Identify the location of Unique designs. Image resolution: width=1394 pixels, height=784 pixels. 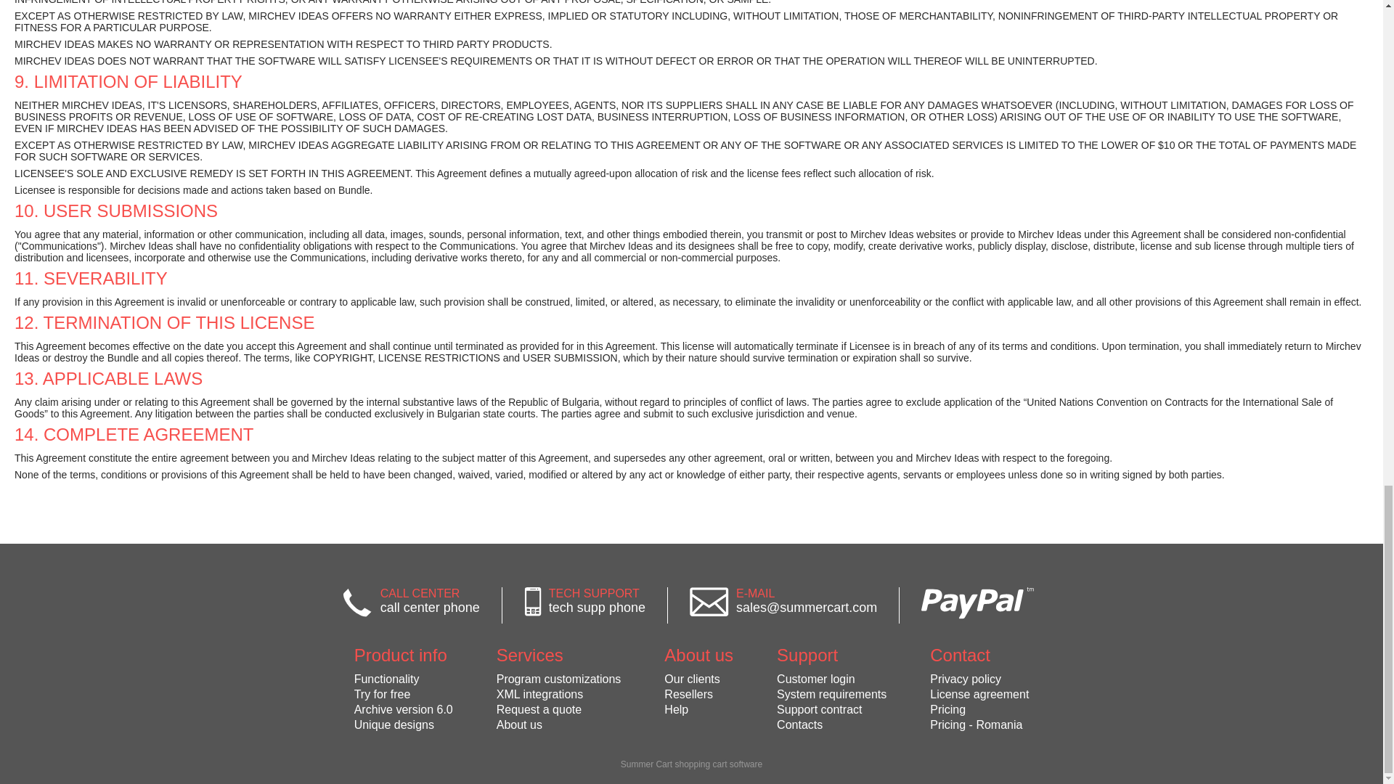
(404, 724).